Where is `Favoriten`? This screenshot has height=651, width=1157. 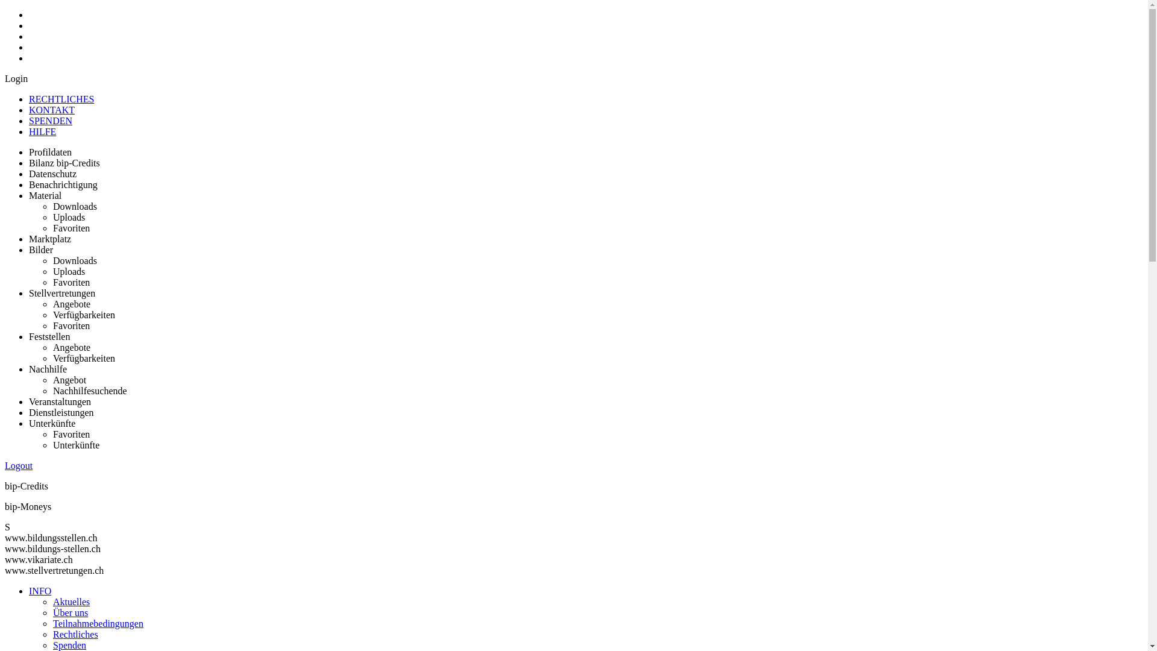
Favoriten is located at coordinates (71, 282).